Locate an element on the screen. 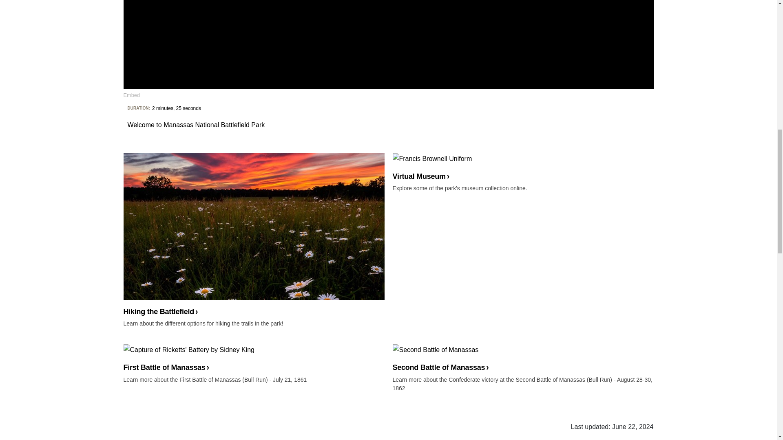  Embed is located at coordinates (131, 95).